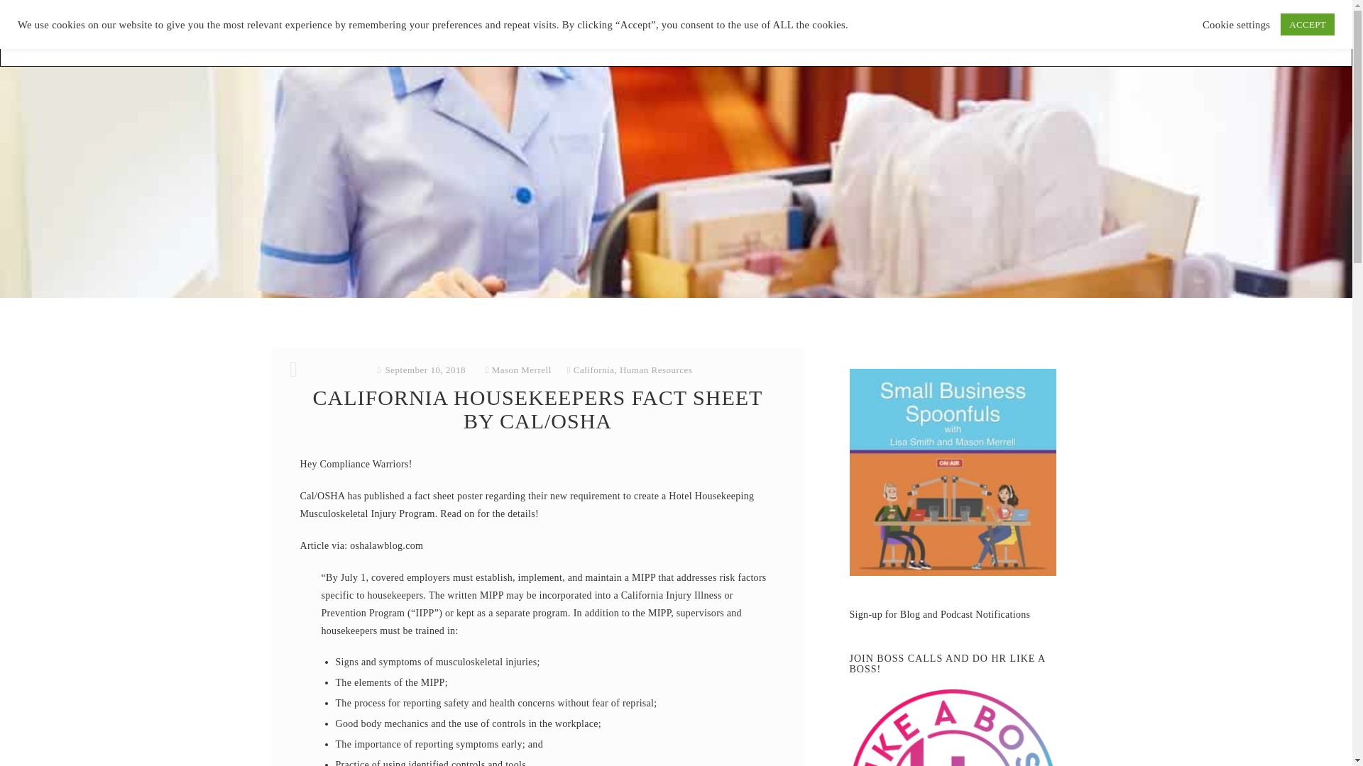 This screenshot has width=1363, height=766. I want to click on REVIEWS, so click(674, 33).